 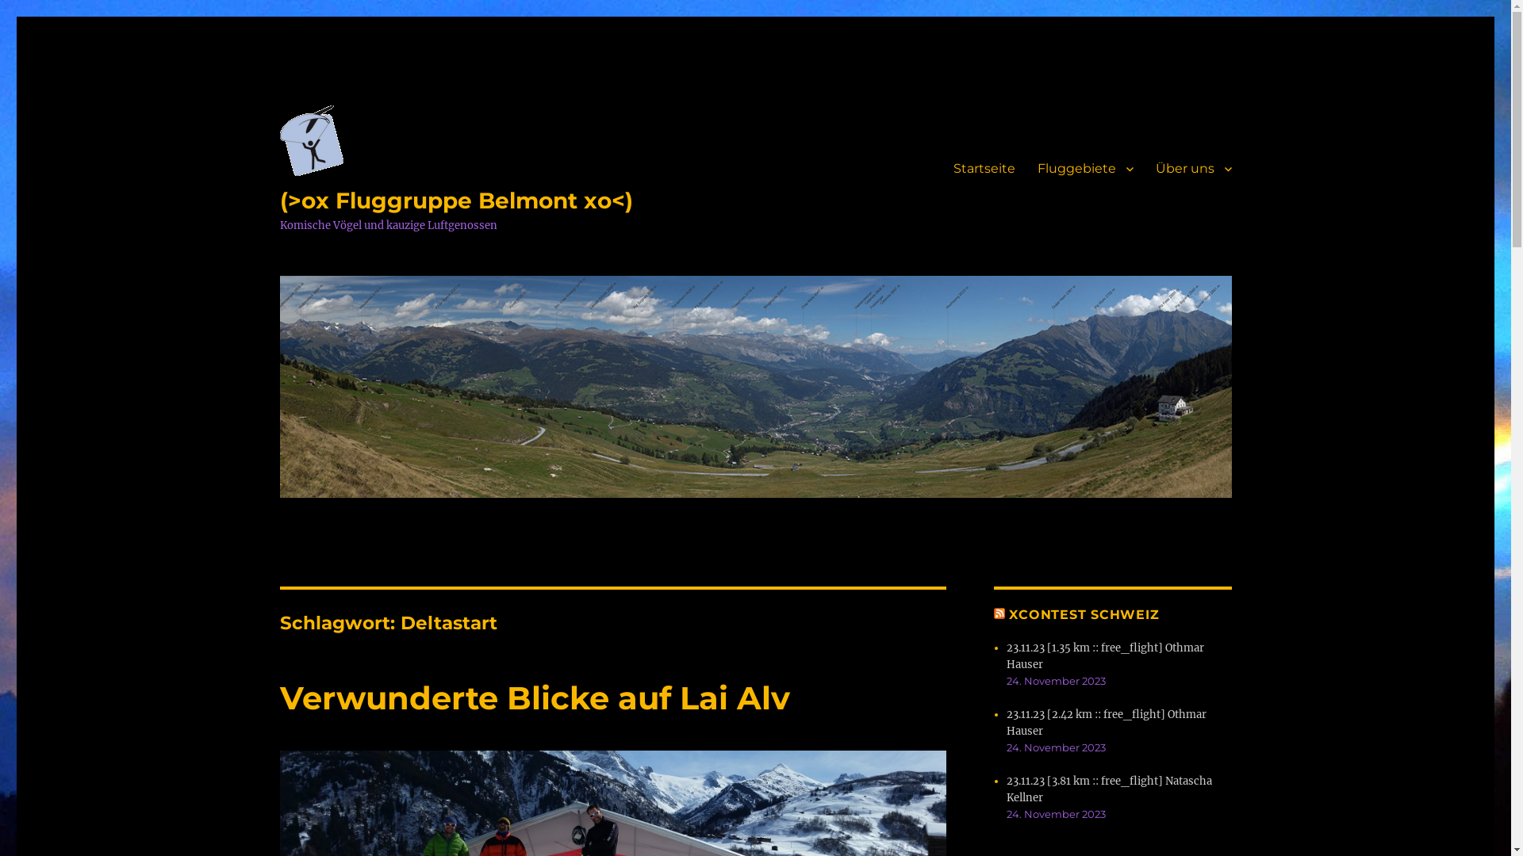 I want to click on Verwunderte Blicke auf Lai Alv, so click(x=534, y=697).